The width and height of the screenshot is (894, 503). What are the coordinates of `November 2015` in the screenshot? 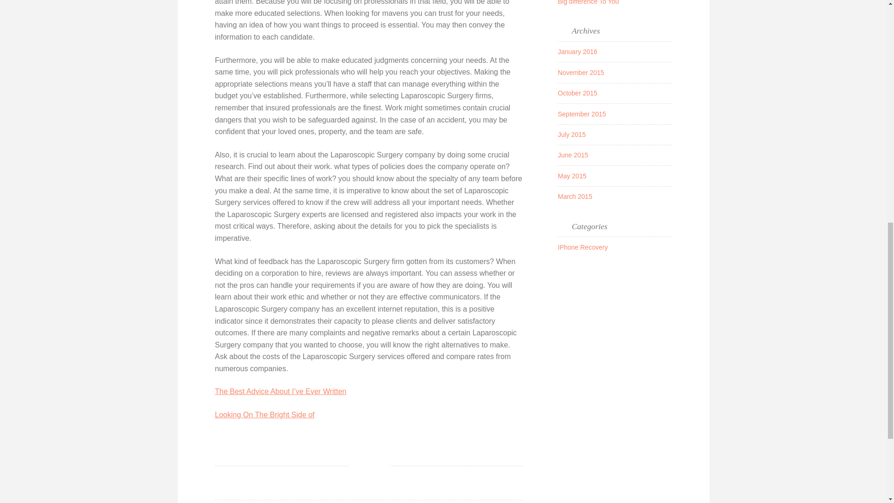 It's located at (581, 73).